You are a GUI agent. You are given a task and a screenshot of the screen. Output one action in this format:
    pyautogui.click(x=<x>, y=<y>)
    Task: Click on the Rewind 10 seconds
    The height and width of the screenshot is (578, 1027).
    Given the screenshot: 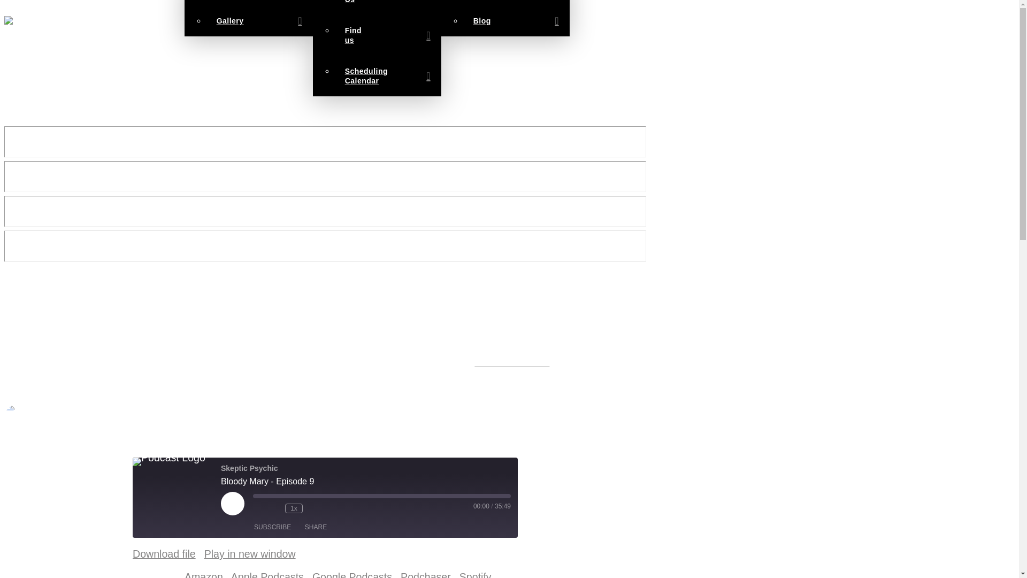 What is the action you would take?
    pyautogui.click(x=274, y=508)
    